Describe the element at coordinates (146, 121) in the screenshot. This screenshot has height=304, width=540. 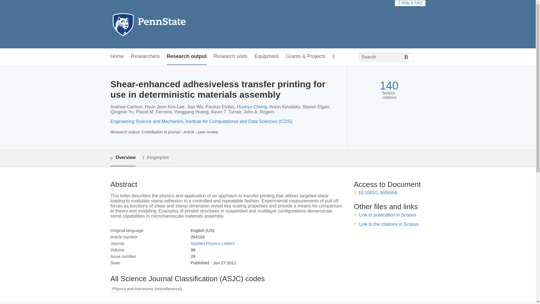
I see `Engineering Science and Mechanics` at that location.